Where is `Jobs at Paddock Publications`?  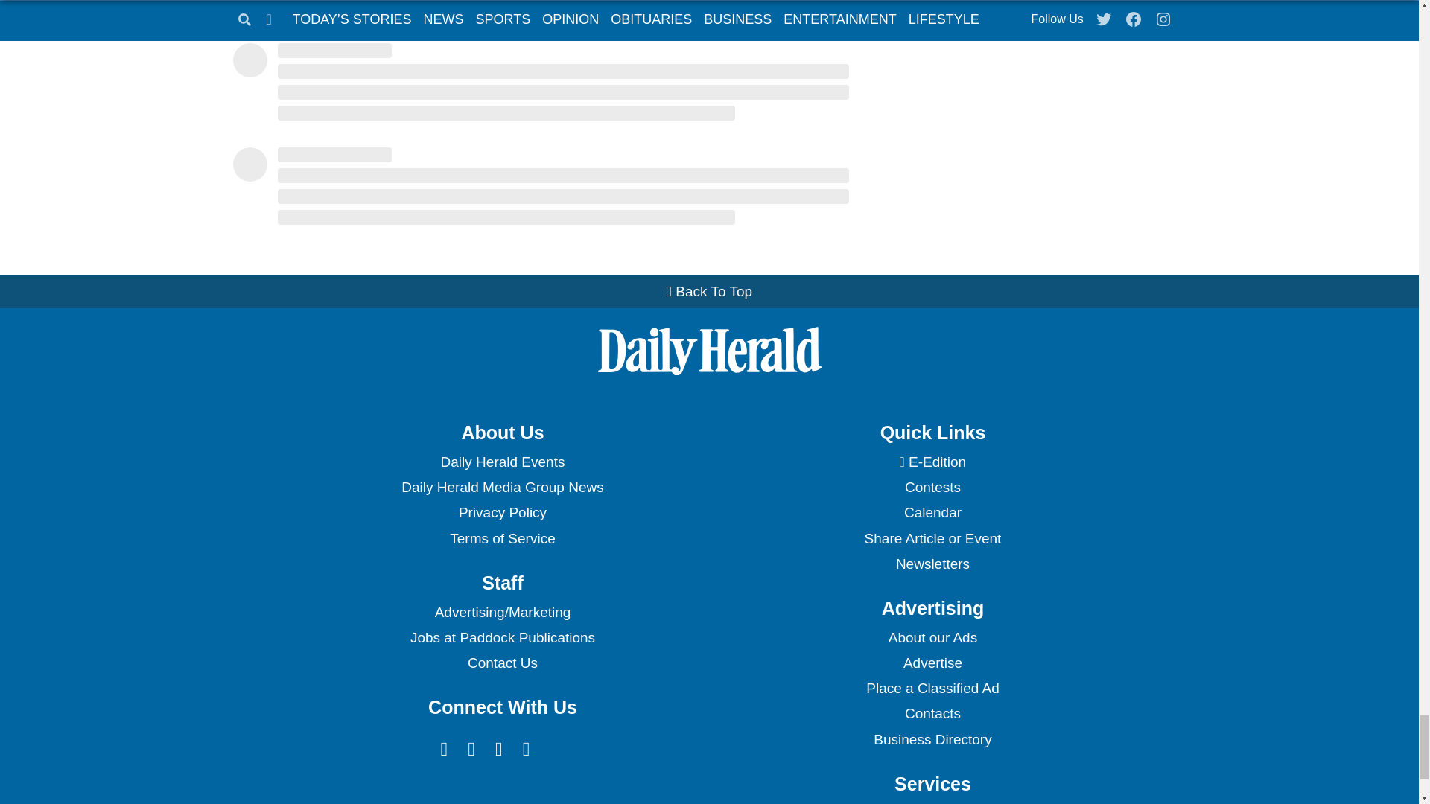
Jobs at Paddock Publications is located at coordinates (502, 637).